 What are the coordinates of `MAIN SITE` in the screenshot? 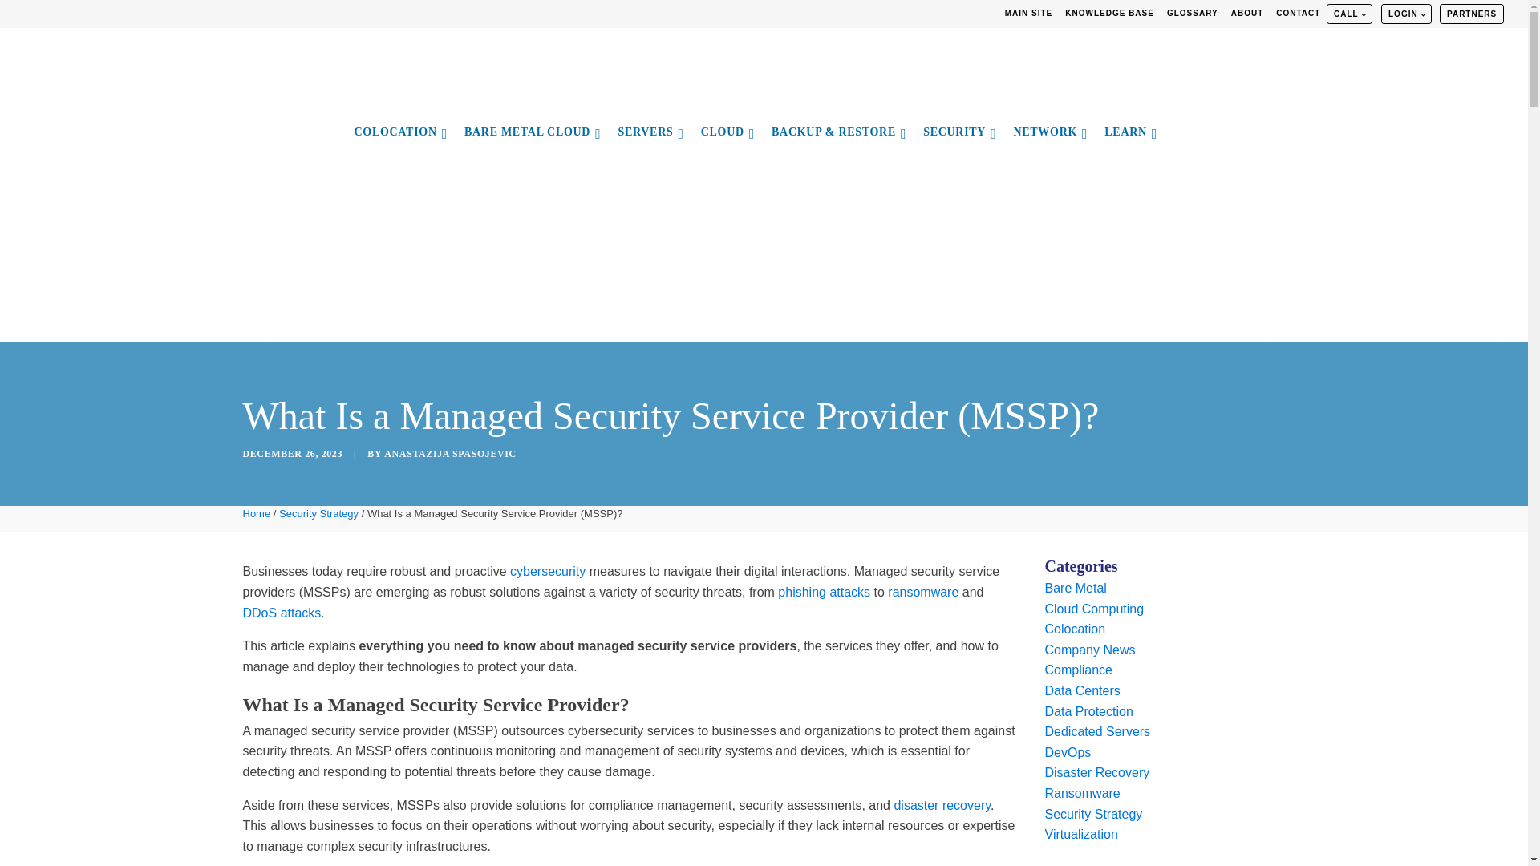 It's located at (1028, 14).